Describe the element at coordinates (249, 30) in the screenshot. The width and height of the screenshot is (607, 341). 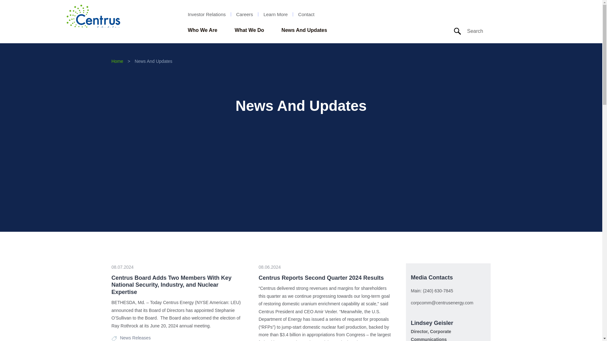
I see `What We Do` at that location.